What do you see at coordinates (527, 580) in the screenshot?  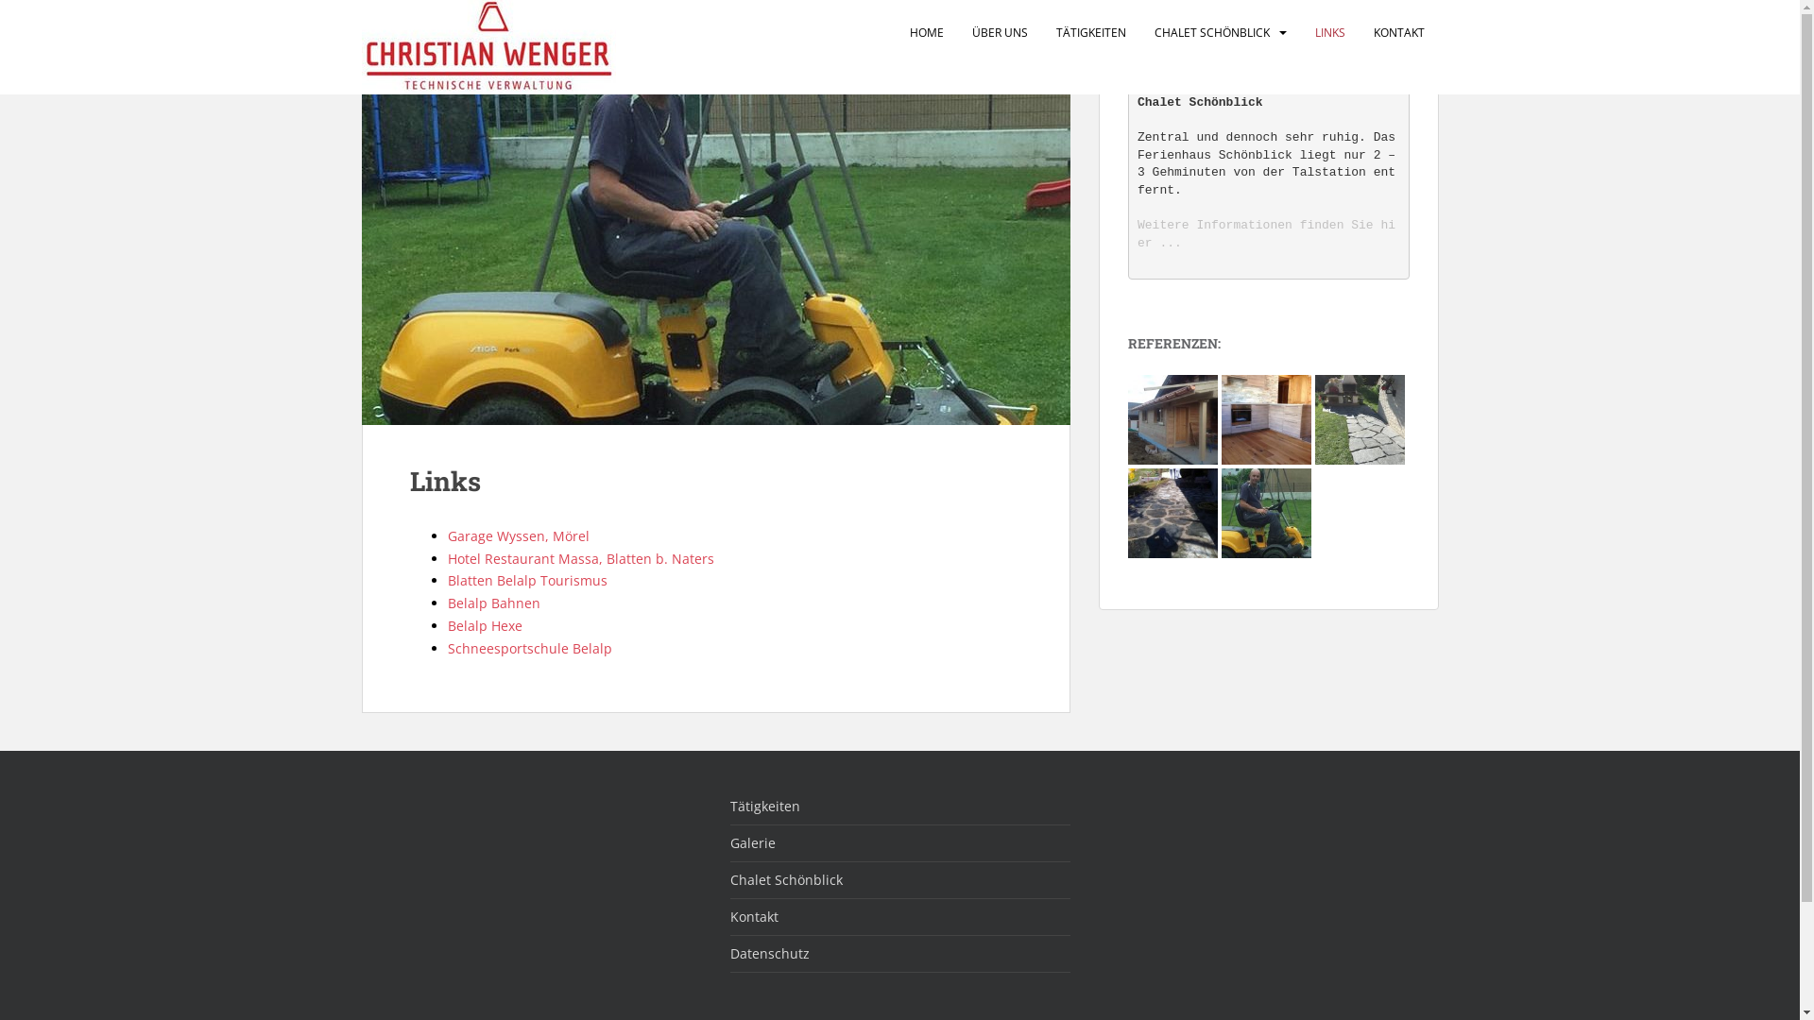 I see `Blatten Belalp Tourismus` at bounding box center [527, 580].